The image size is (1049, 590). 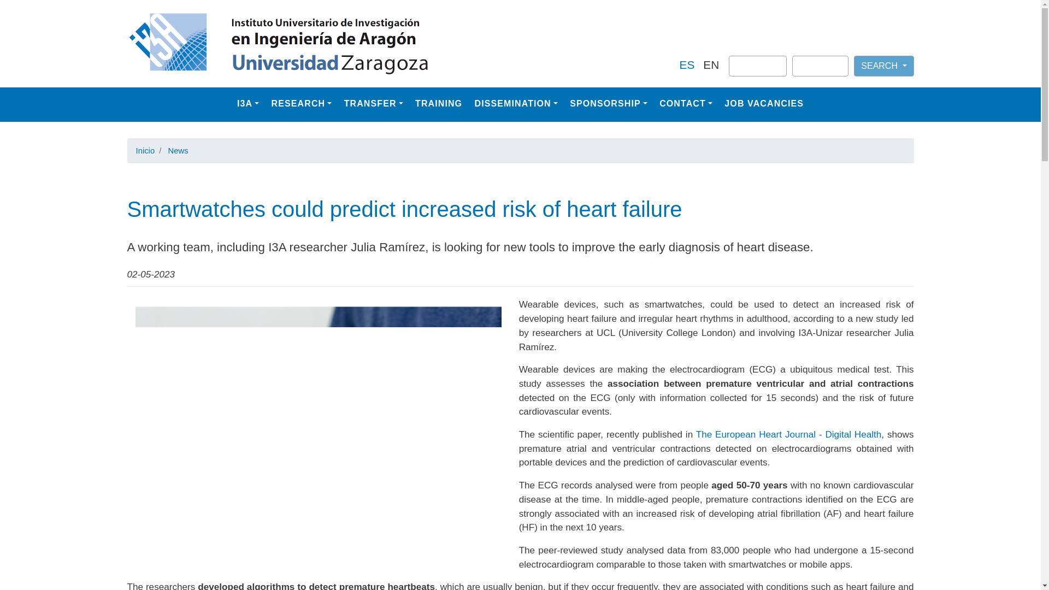 I want to click on RESEARCH, so click(x=302, y=103).